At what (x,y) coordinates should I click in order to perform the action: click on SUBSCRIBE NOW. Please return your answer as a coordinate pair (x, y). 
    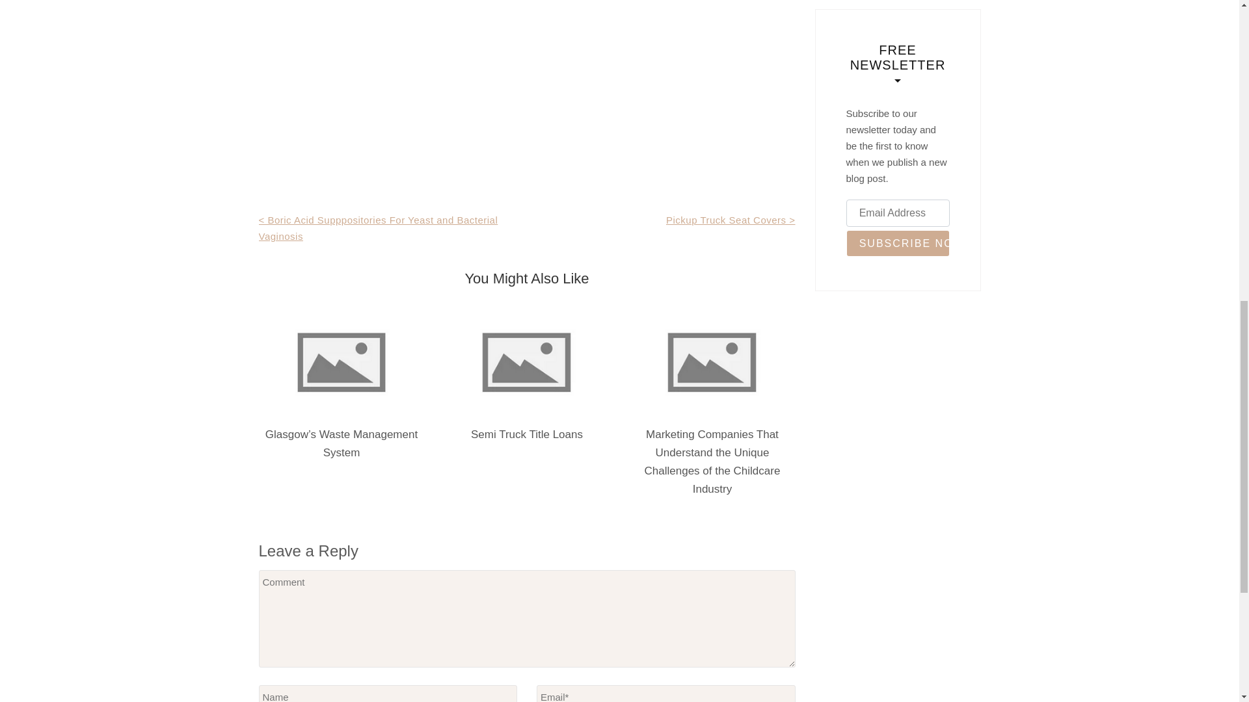
    Looking at the image, I should click on (897, 244).